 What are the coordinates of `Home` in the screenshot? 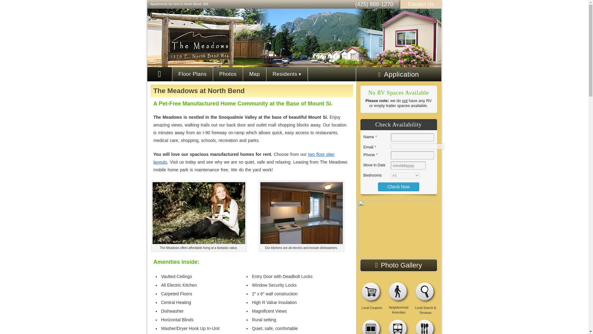 It's located at (159, 74).